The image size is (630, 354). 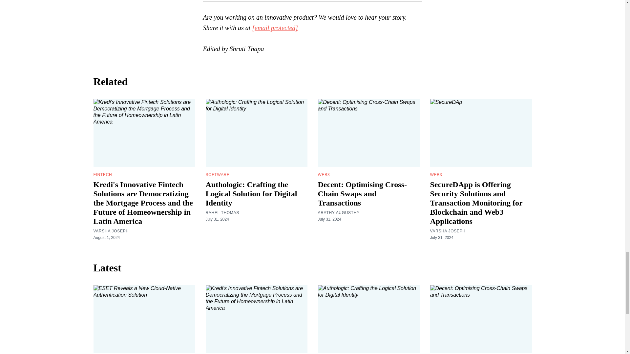 I want to click on WEB3, so click(x=324, y=174).